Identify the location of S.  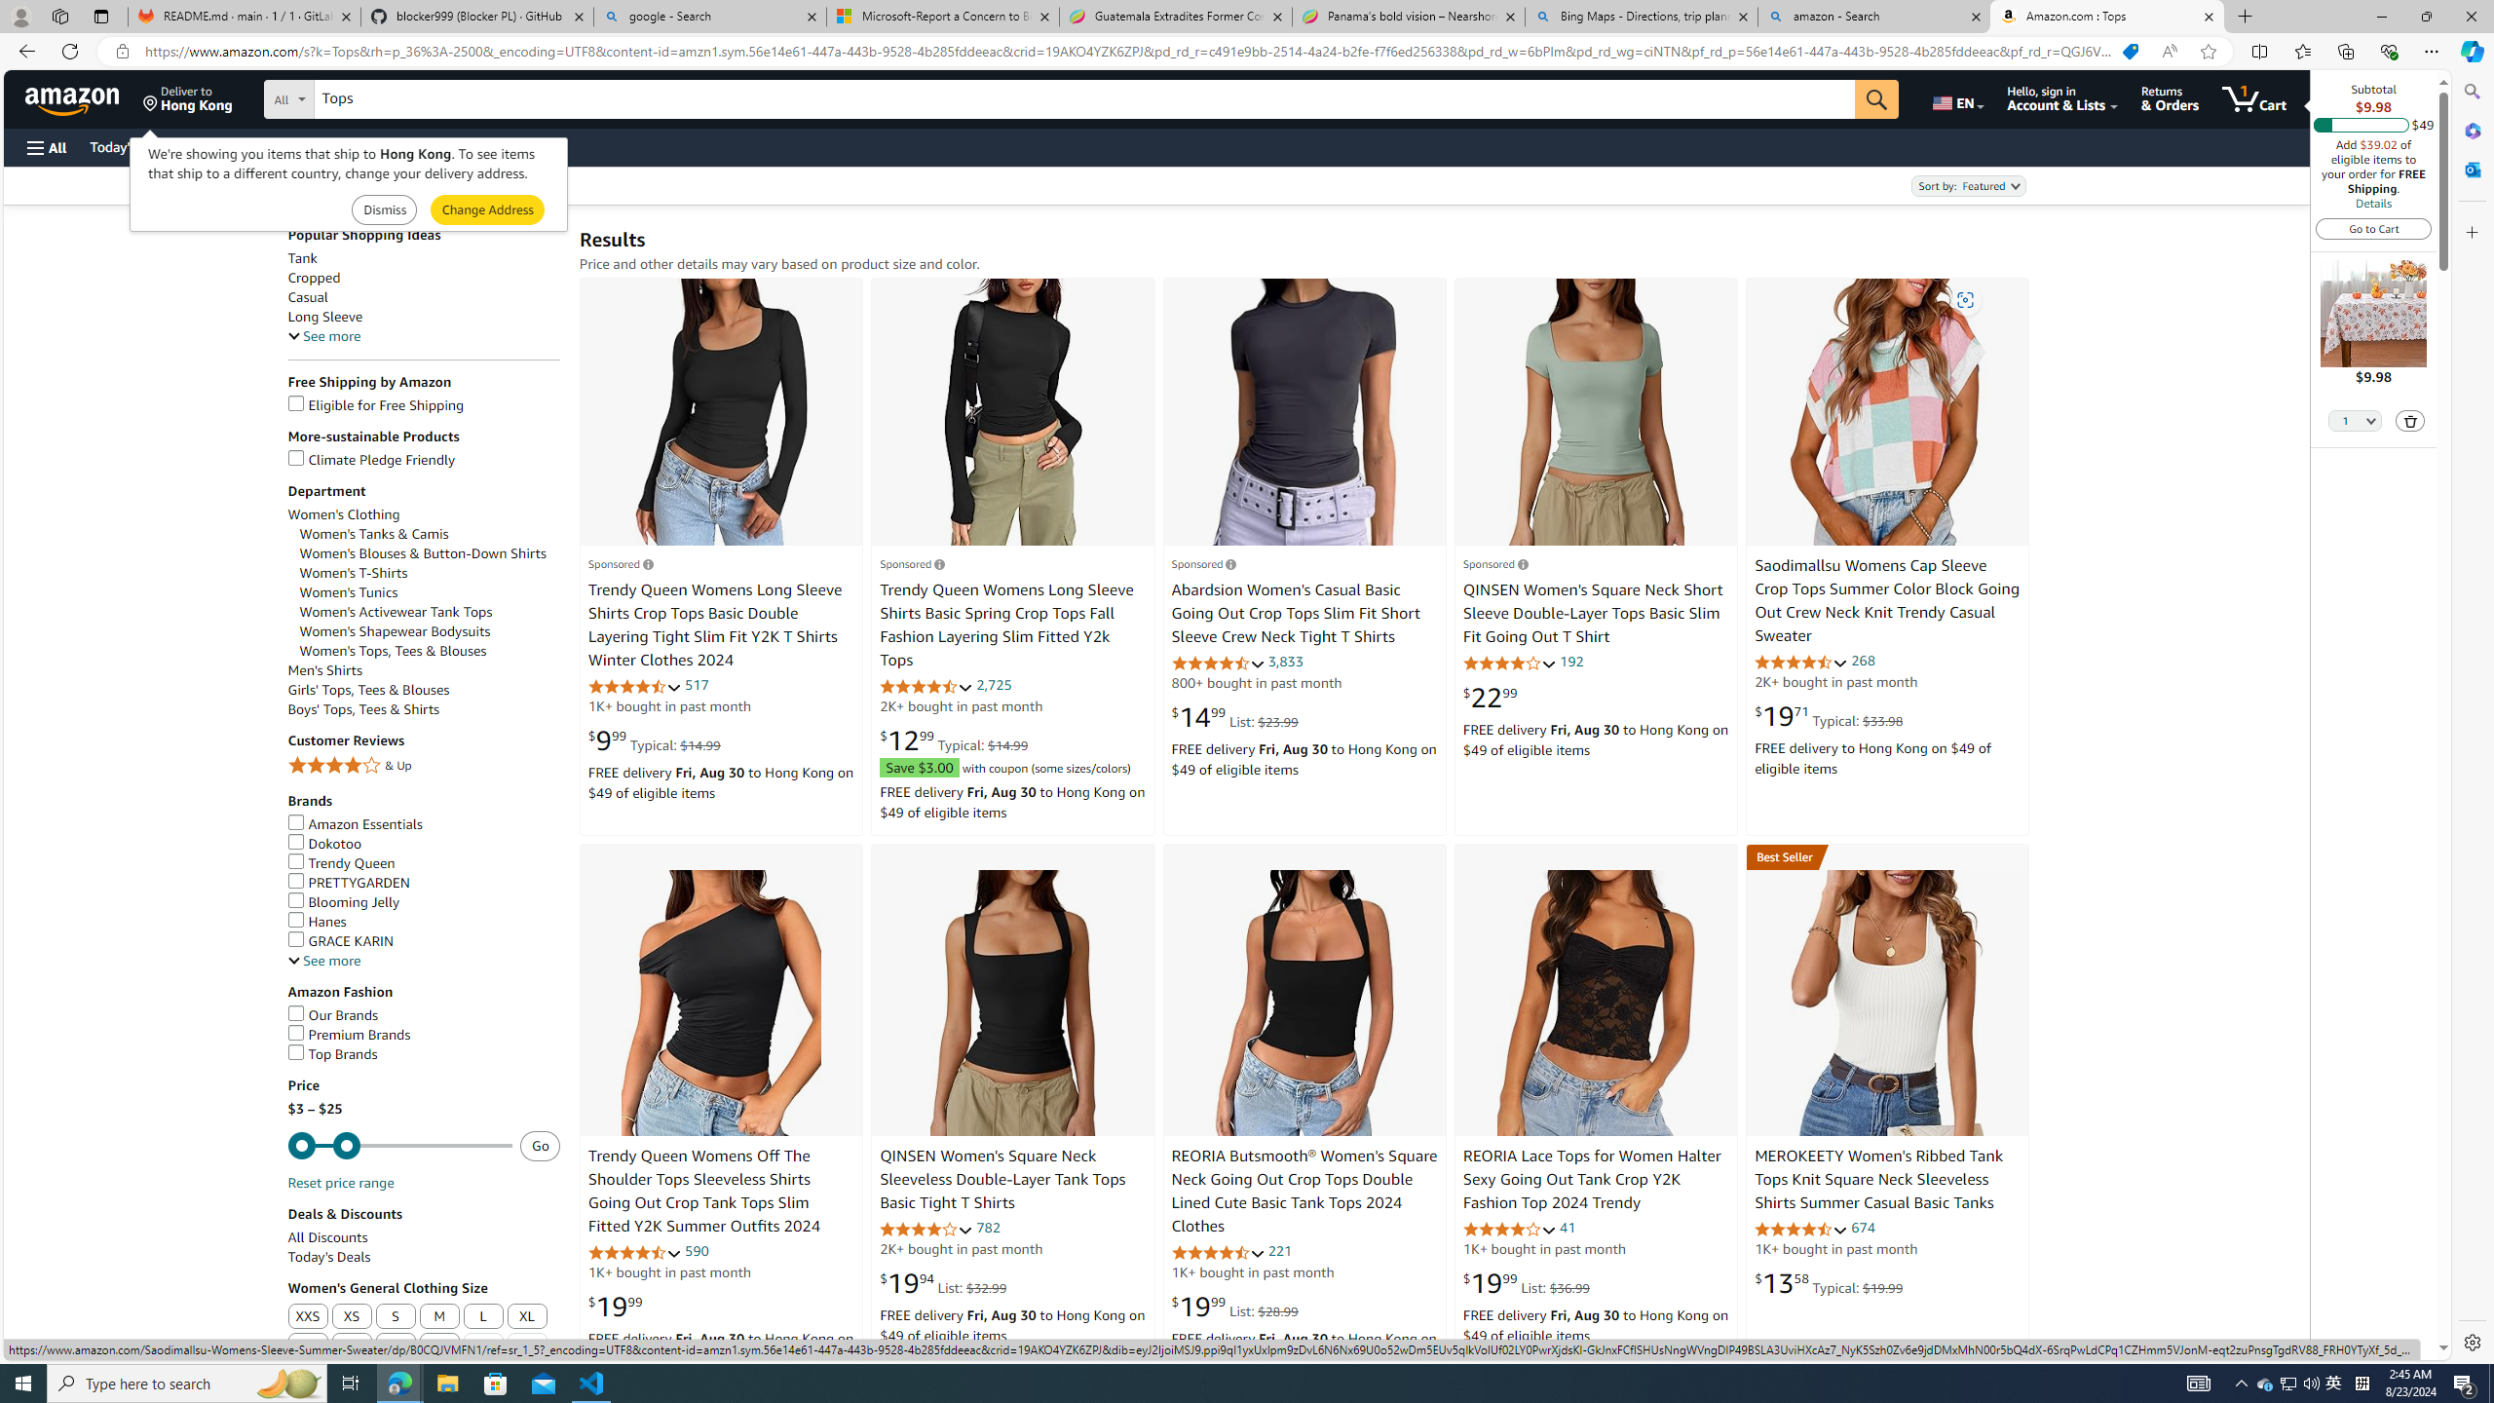
(395, 1317).